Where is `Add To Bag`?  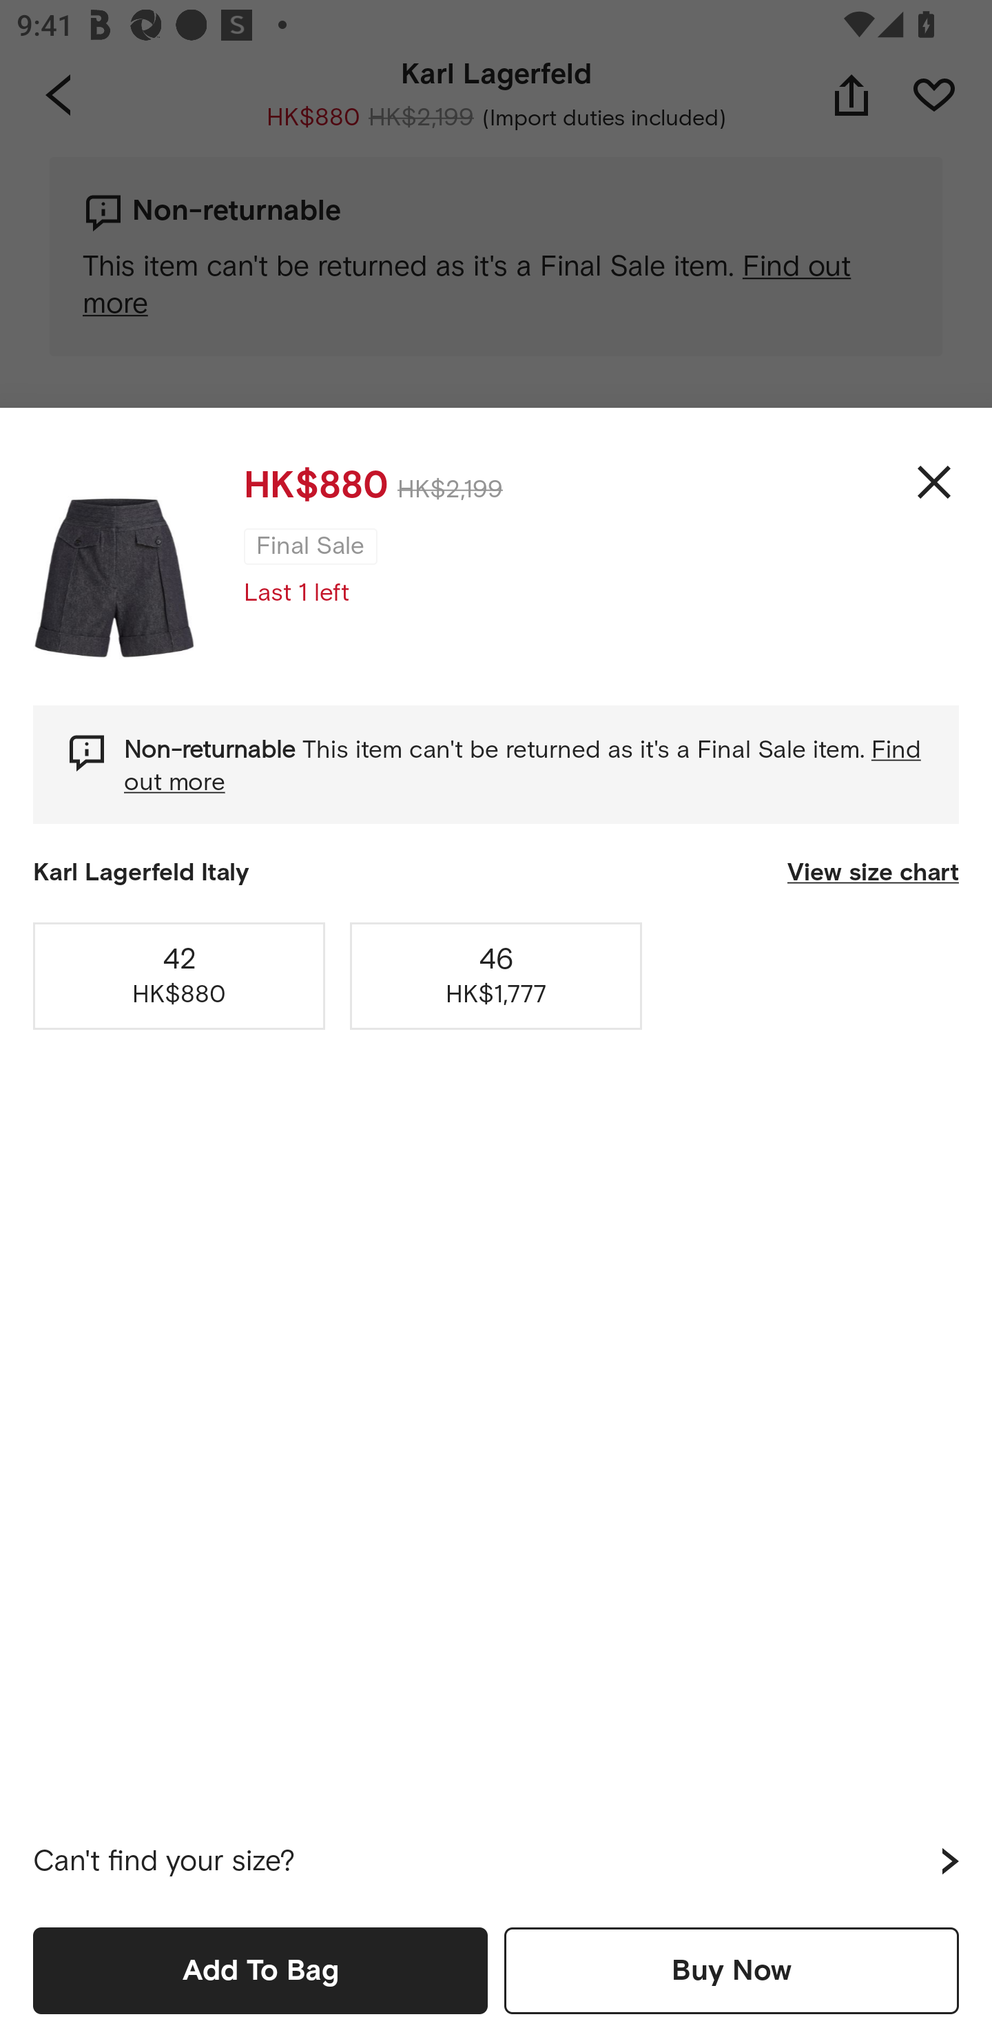
Add To Bag is located at coordinates (260, 1970).